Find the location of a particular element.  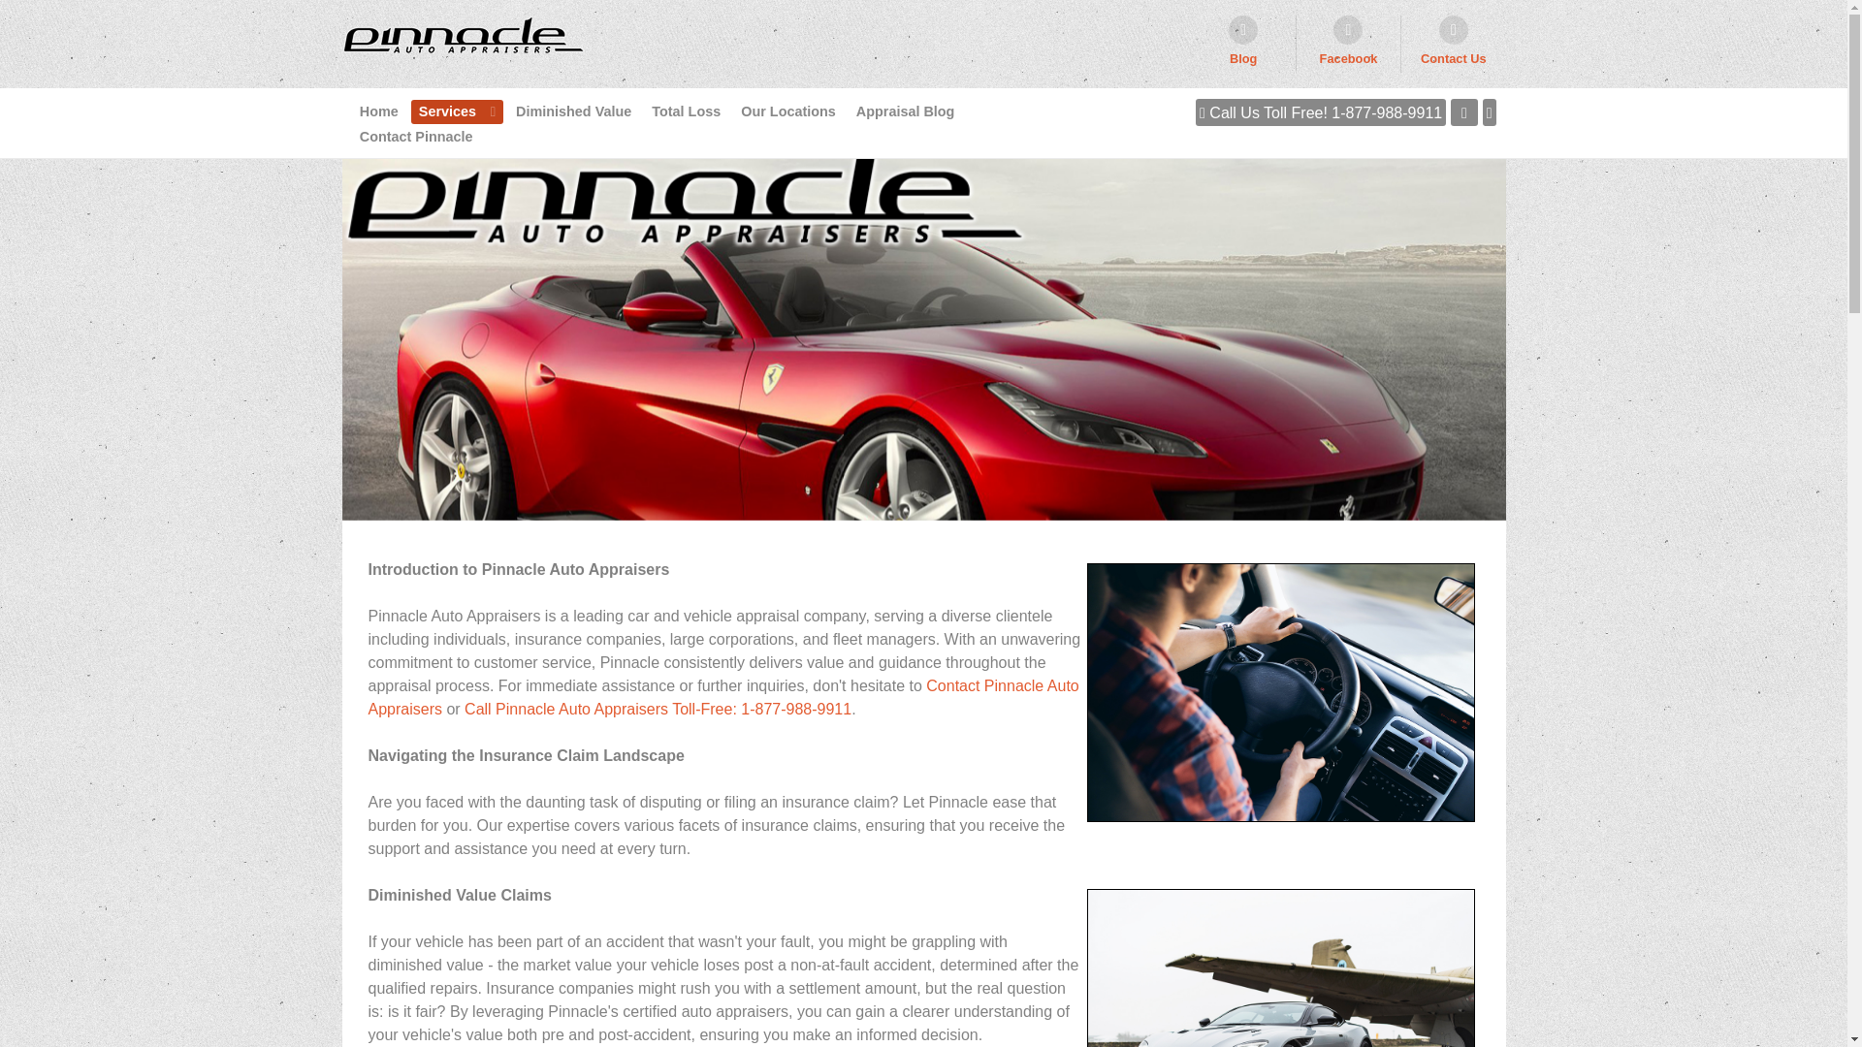

Call Pinnacle Auto Appraisers Toll-Free: 1-877-988-9911 is located at coordinates (658, 708).